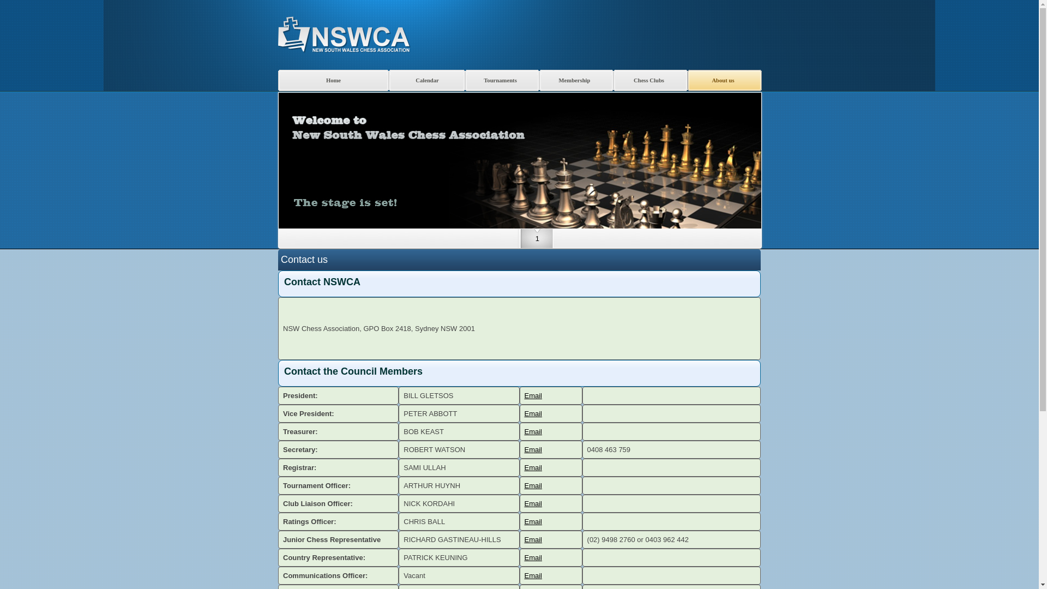  What do you see at coordinates (533, 576) in the screenshot?
I see `Email` at bounding box center [533, 576].